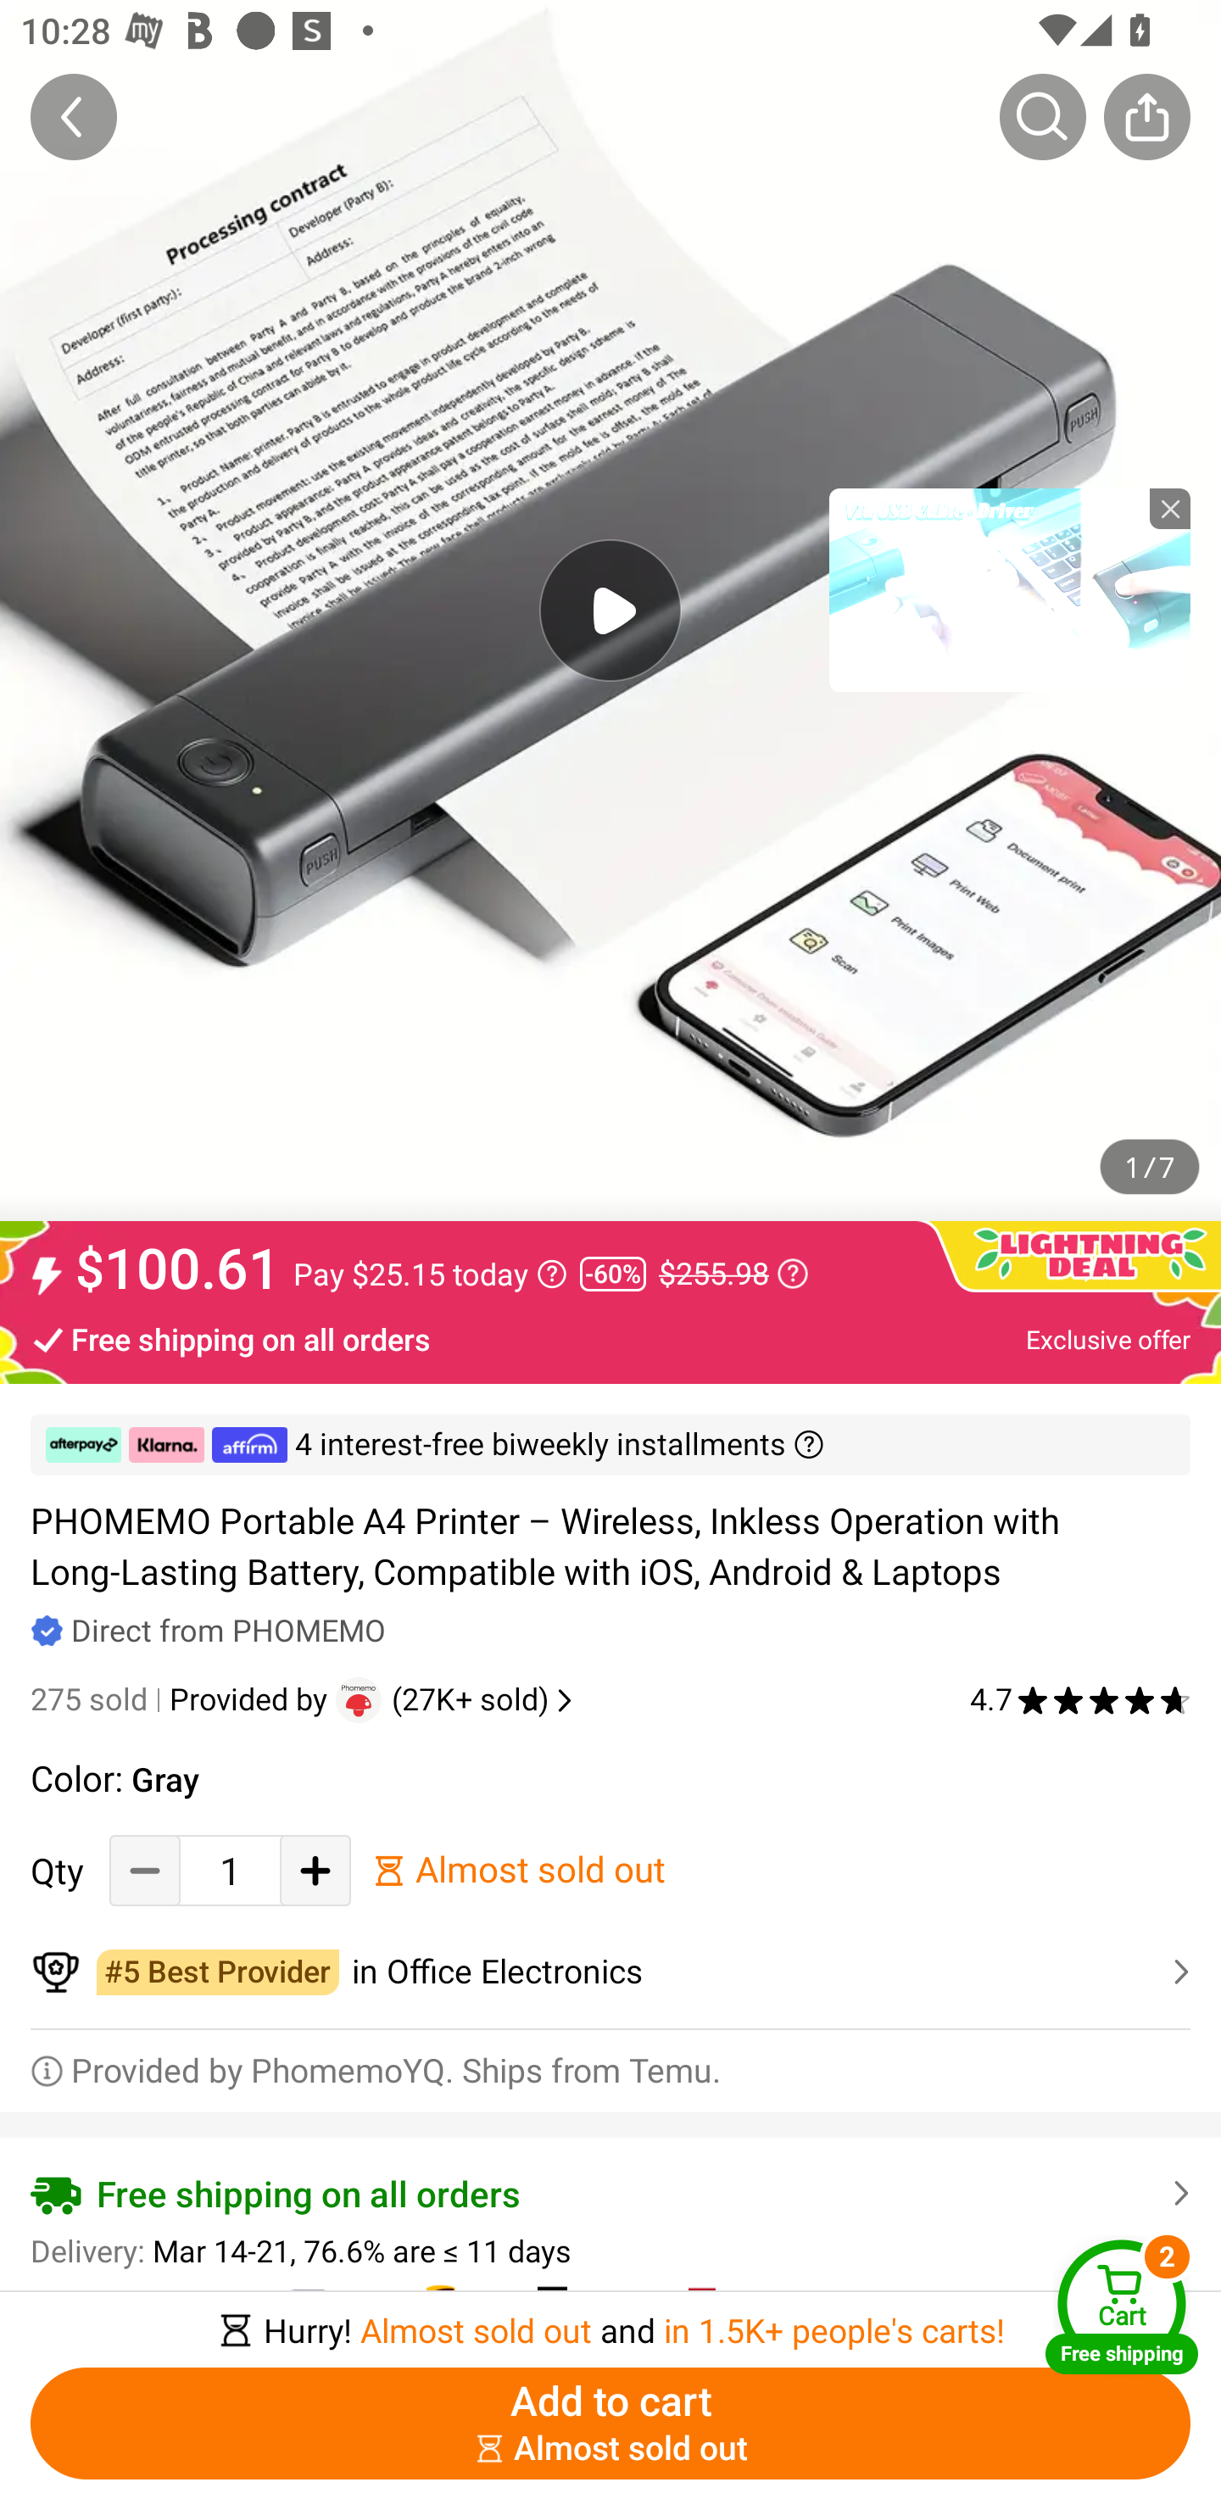 Image resolution: width=1221 pixels, height=2510 pixels. I want to click on tronplayer_view, so click(1009, 589).